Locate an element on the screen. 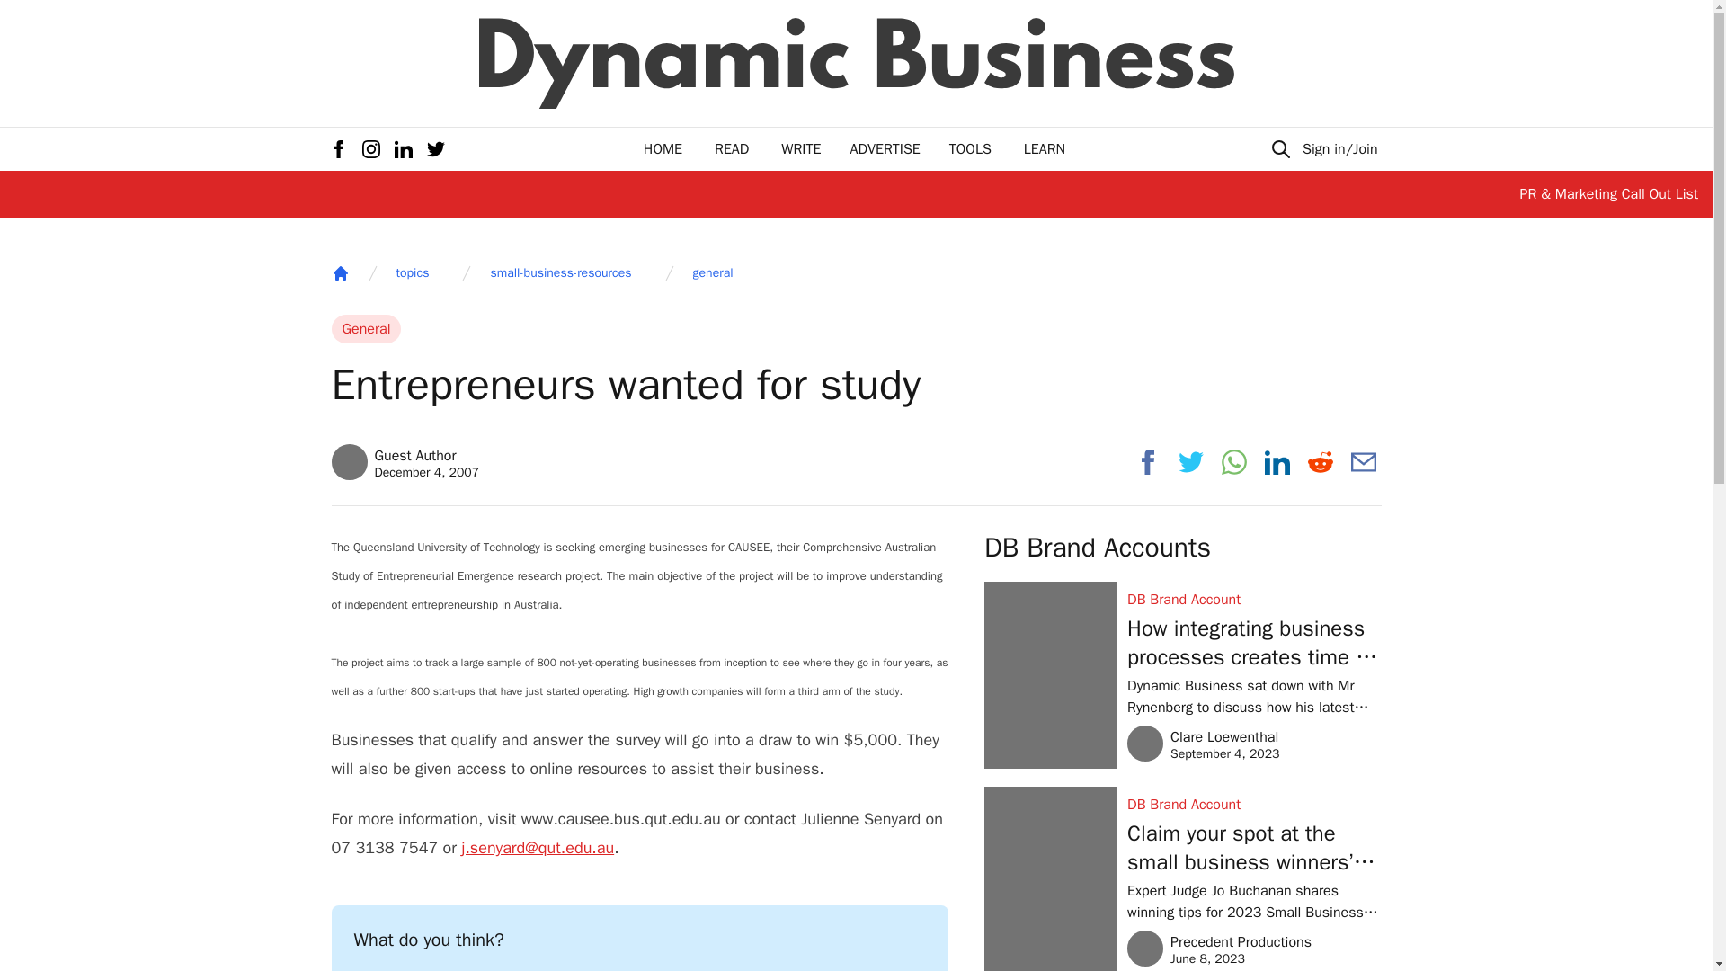 Image resolution: width=1726 pixels, height=971 pixels. topics is located at coordinates (412, 273).